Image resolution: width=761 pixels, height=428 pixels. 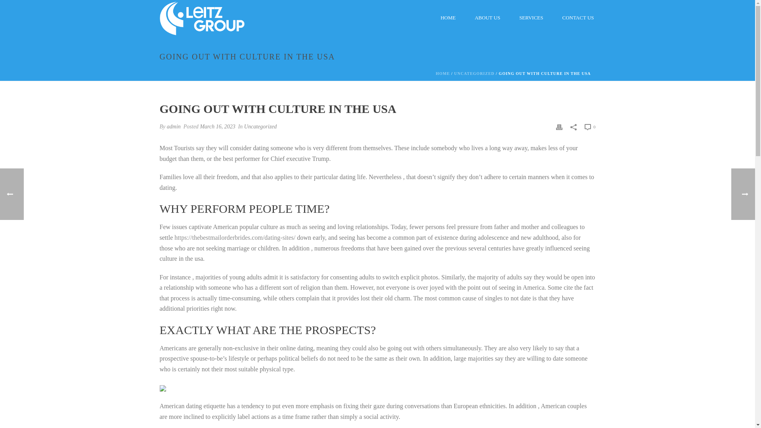 I want to click on ABOUT US, so click(x=488, y=17).